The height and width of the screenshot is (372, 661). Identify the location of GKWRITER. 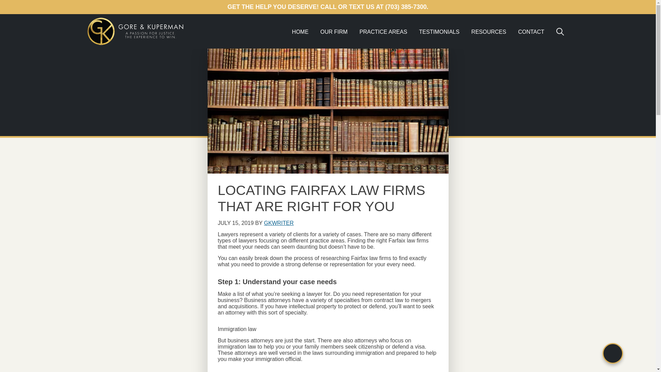
(279, 223).